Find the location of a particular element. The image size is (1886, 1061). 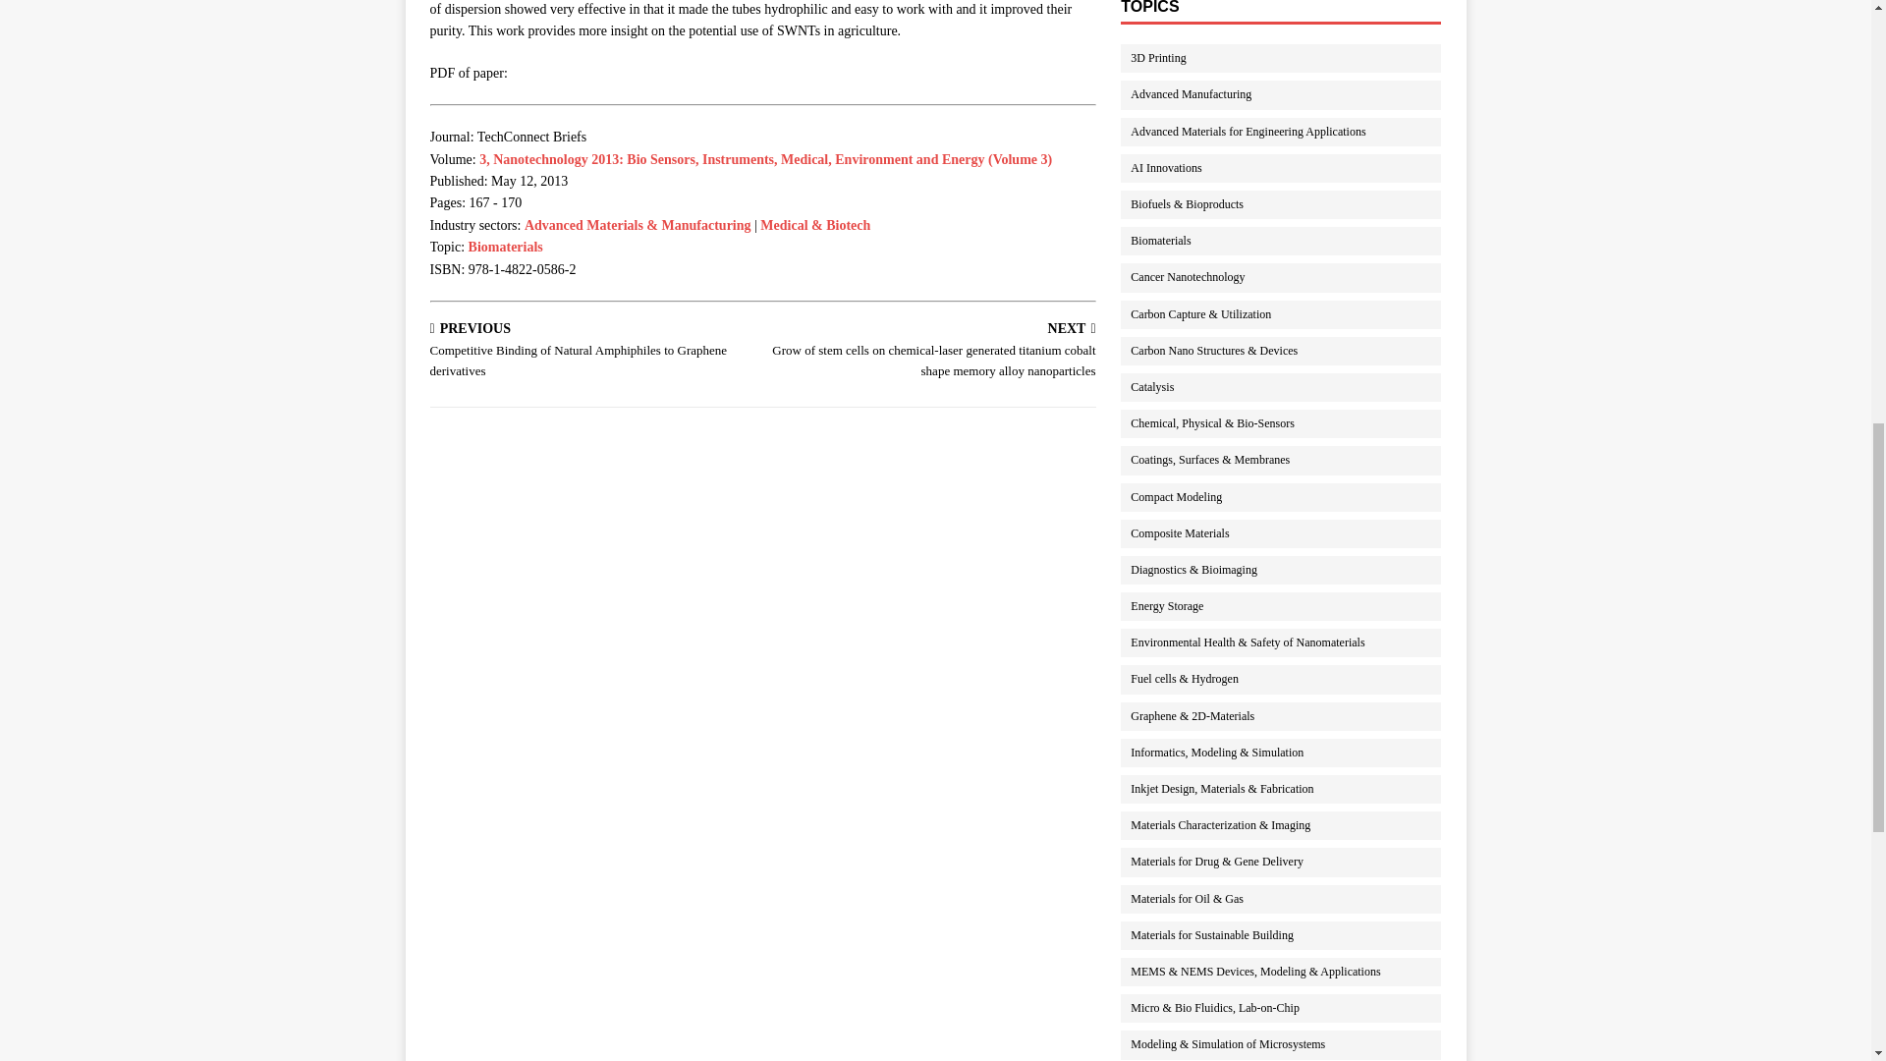

Cancer Nanotechnology is located at coordinates (1290, 277).